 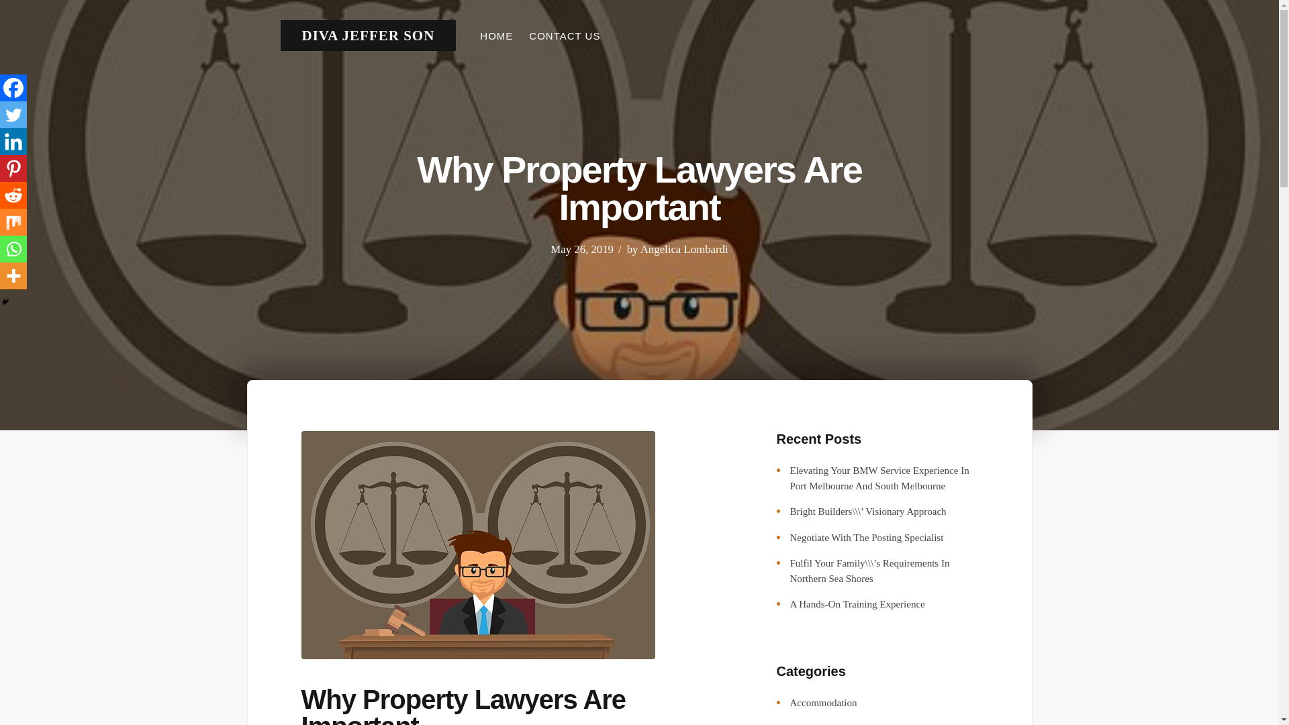 What do you see at coordinates (13, 115) in the screenshot?
I see `Twitter` at bounding box center [13, 115].